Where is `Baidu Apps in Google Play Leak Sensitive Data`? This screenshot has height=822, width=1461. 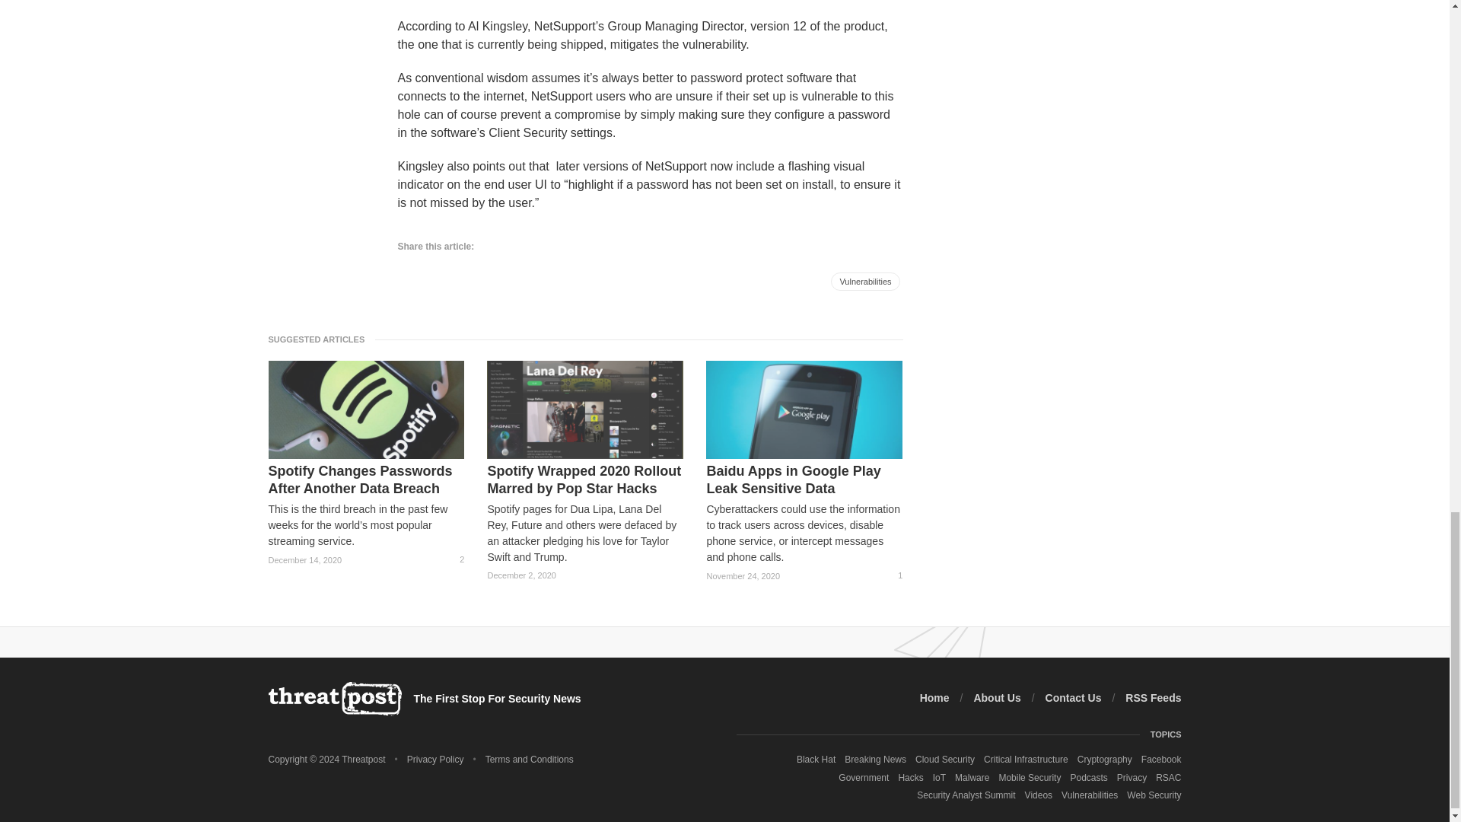 Baidu Apps in Google Play Leak Sensitive Data is located at coordinates (804, 479).